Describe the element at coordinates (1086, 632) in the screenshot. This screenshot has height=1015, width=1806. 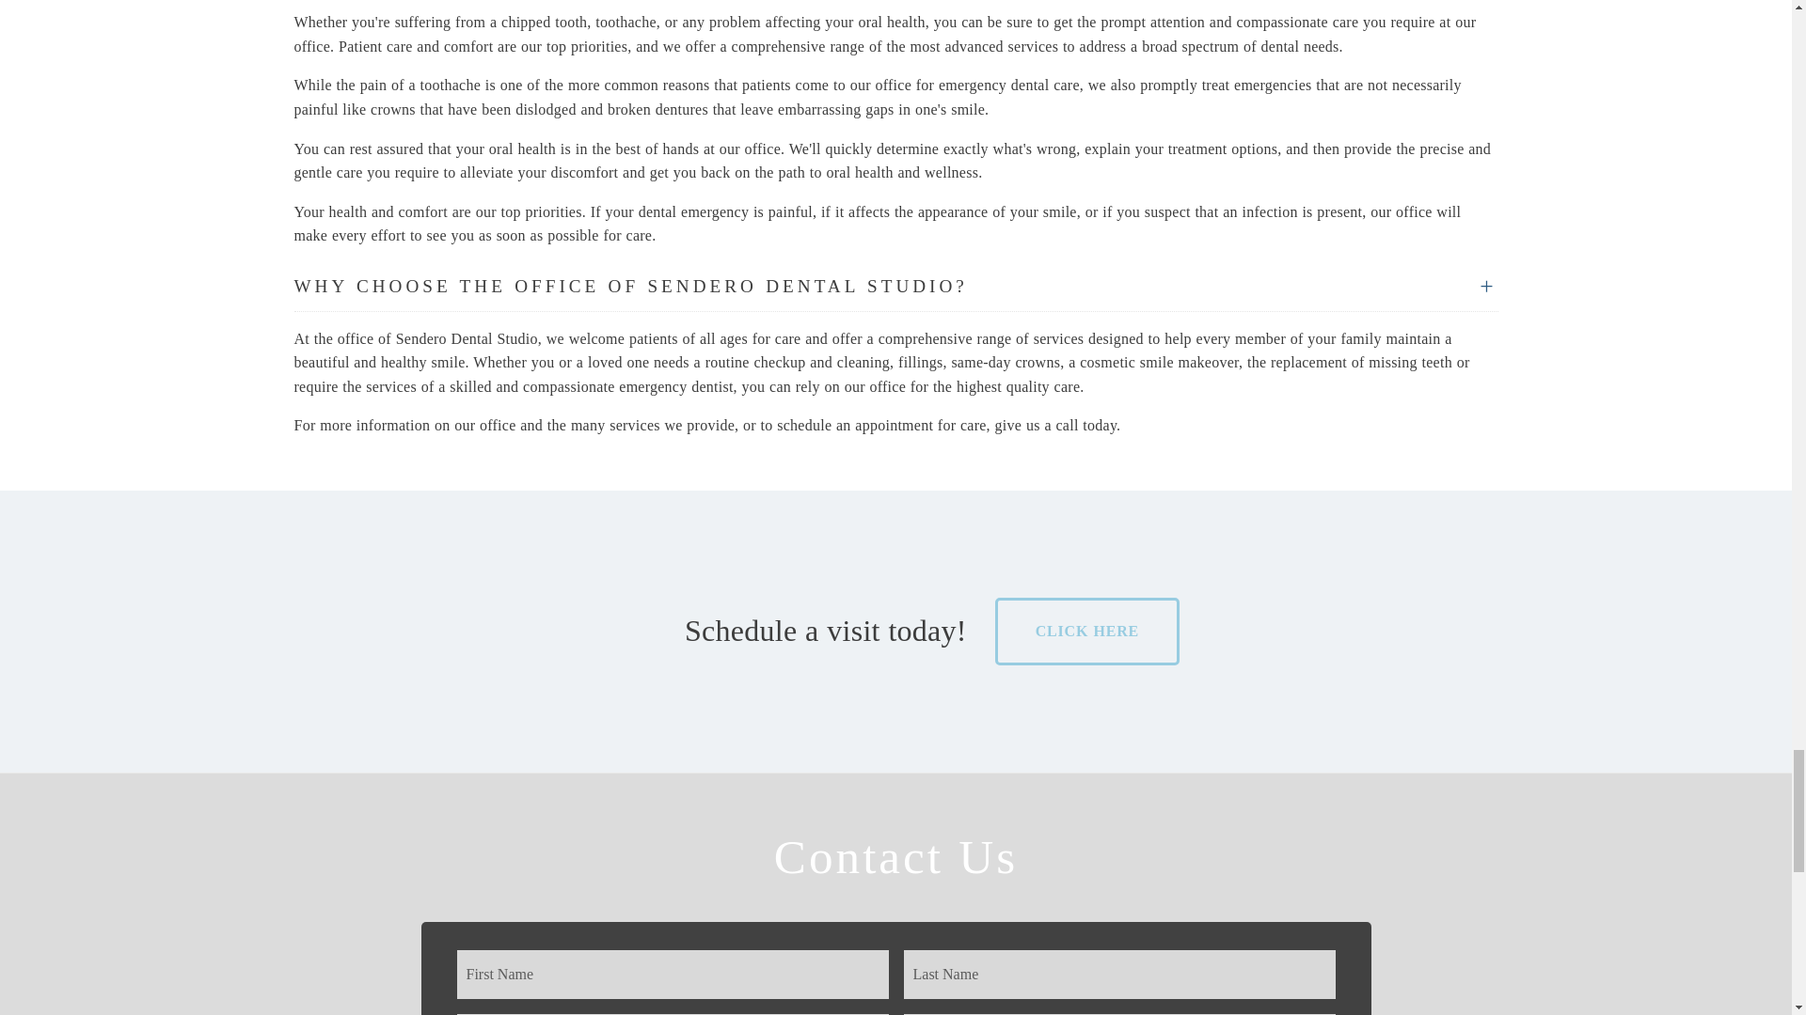
I see `CLICK HERE` at that location.